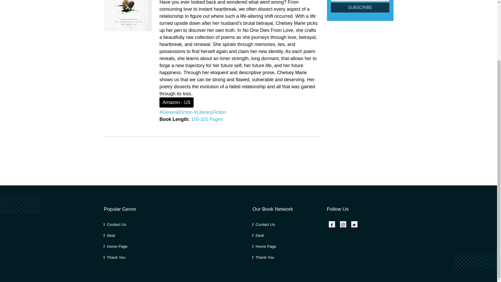 The height and width of the screenshot is (282, 501). I want to click on Thank You, so click(115, 257).